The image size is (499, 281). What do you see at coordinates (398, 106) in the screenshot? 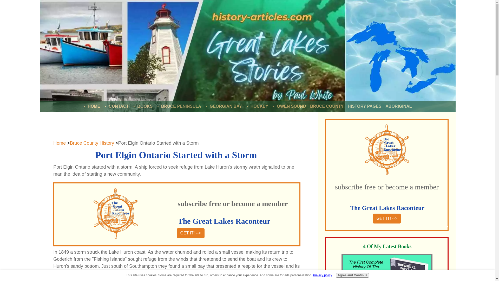
I see `ABORIGINAL` at bounding box center [398, 106].